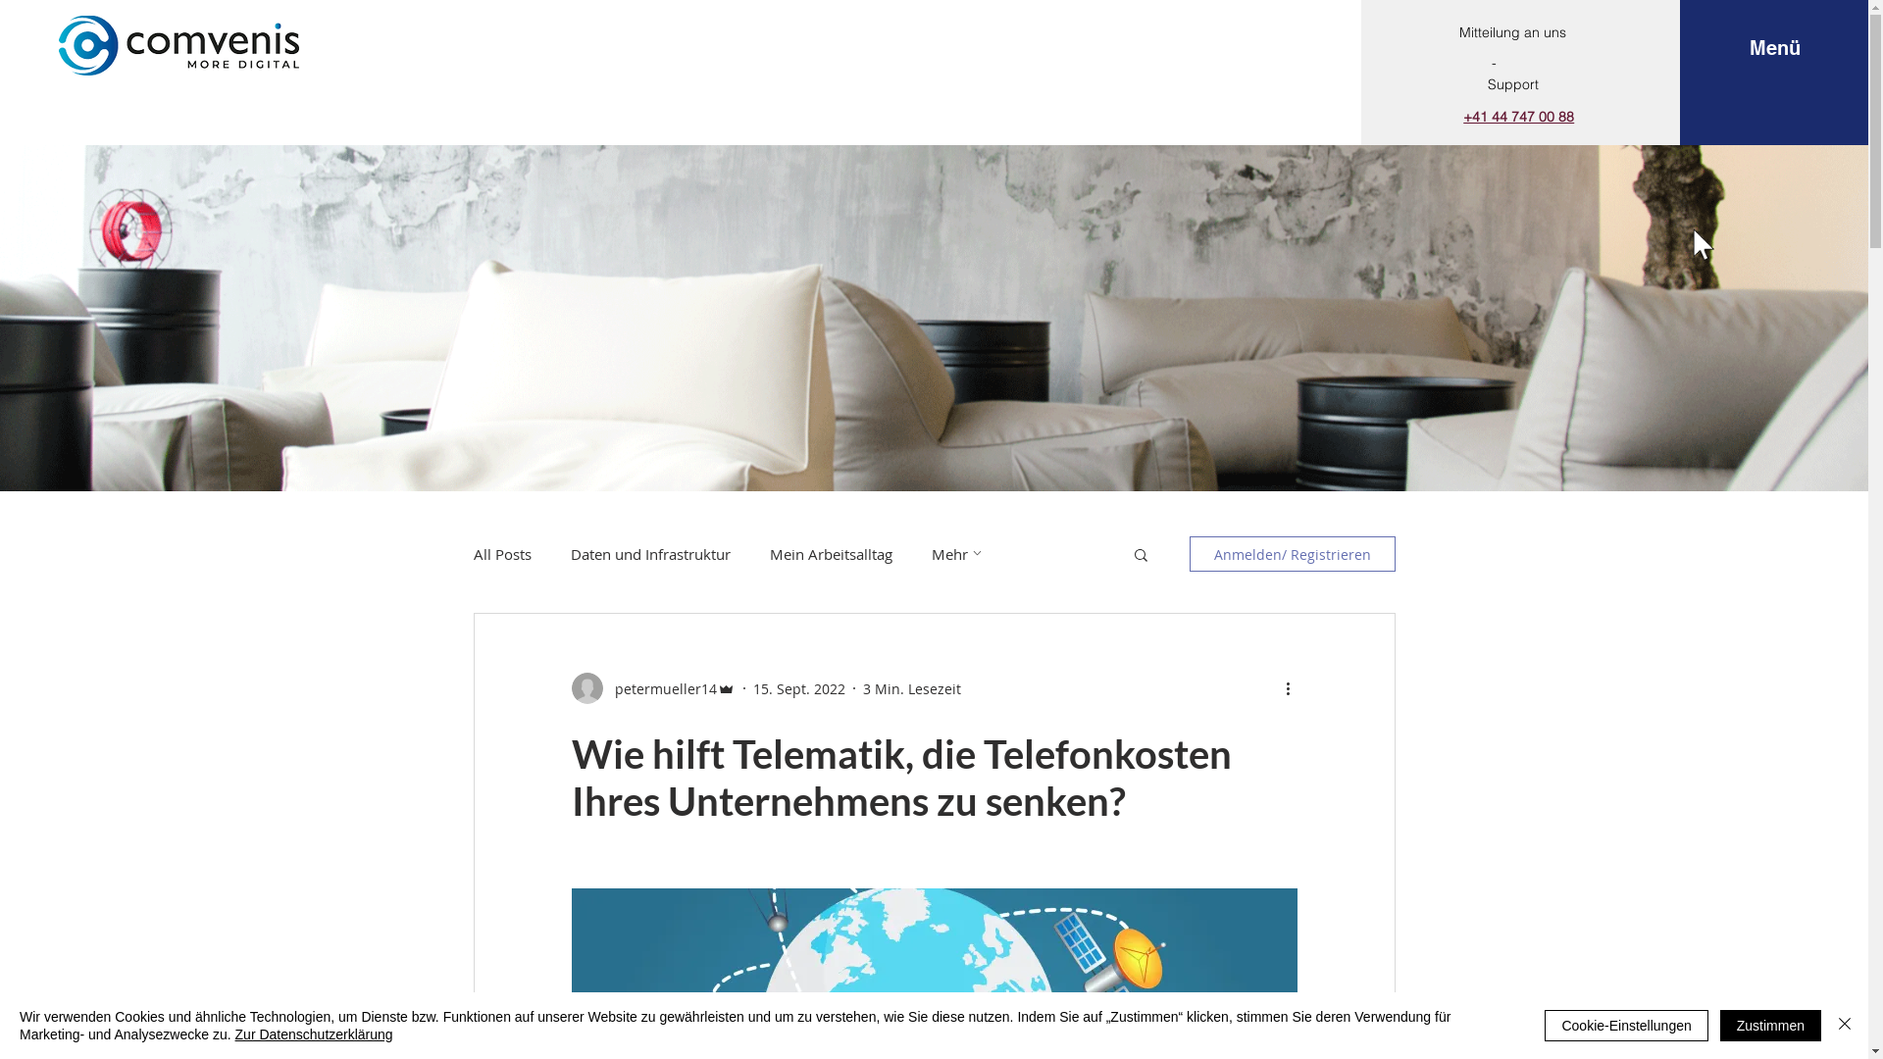 This screenshot has height=1059, width=1883. What do you see at coordinates (1292, 554) in the screenshot?
I see `Anmelden/ Registrieren` at bounding box center [1292, 554].